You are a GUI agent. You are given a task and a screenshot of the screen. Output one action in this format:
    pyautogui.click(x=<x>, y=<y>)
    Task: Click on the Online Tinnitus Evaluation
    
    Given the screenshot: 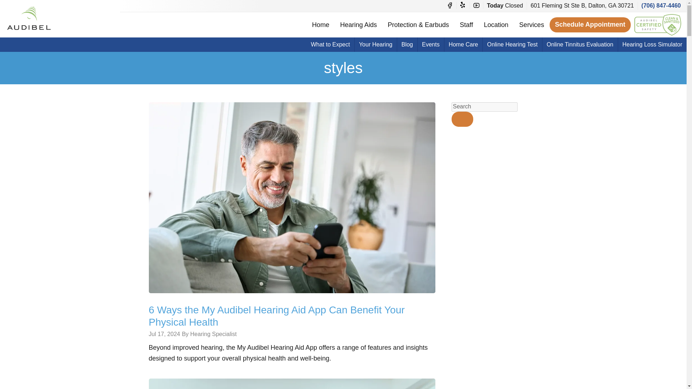 What is the action you would take?
    pyautogui.click(x=580, y=44)
    